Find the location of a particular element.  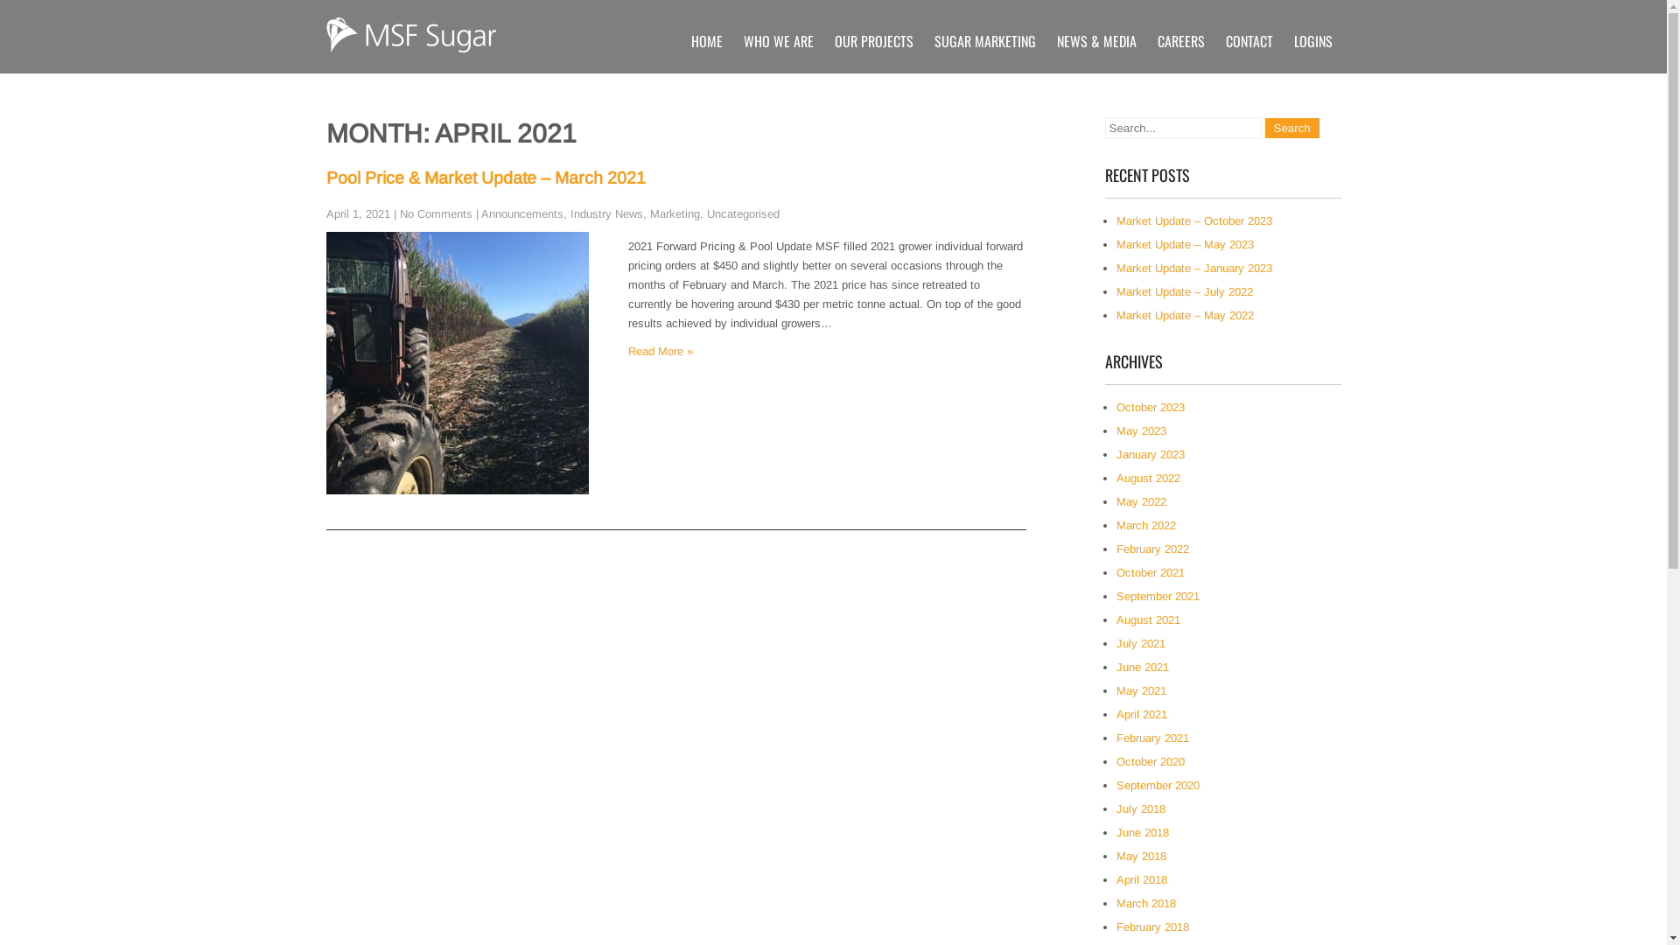

August 2022 is located at coordinates (1148, 478).